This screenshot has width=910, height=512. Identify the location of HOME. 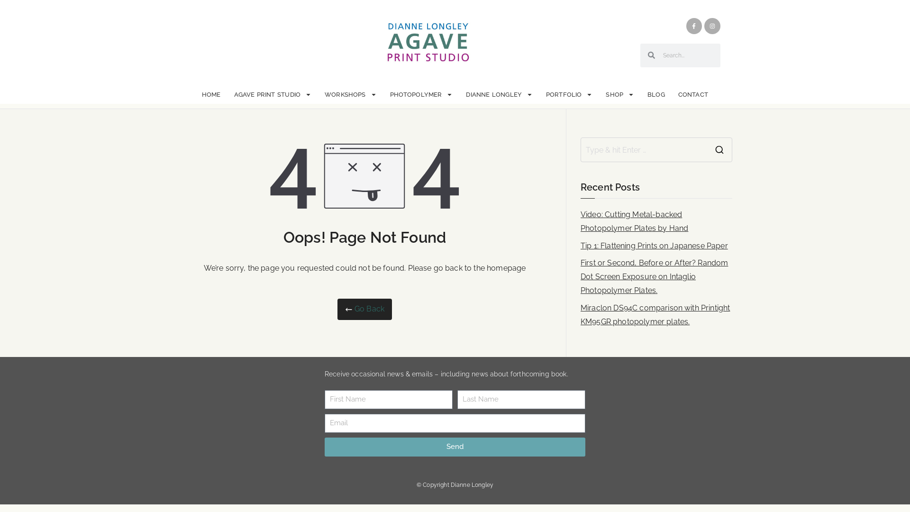
(211, 95).